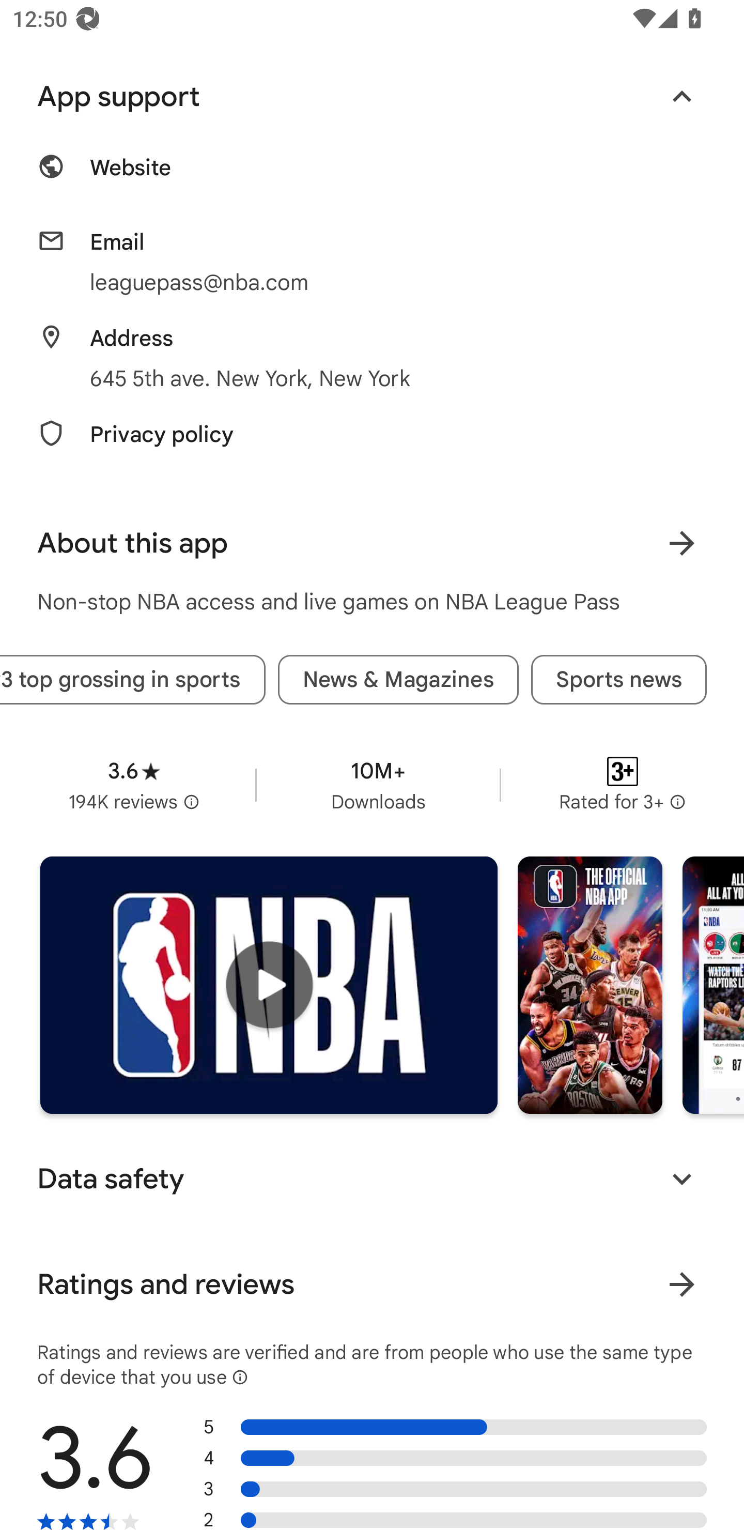 Image resolution: width=744 pixels, height=1530 pixels. I want to click on Content rating Rated for 3+, so click(623, 786).